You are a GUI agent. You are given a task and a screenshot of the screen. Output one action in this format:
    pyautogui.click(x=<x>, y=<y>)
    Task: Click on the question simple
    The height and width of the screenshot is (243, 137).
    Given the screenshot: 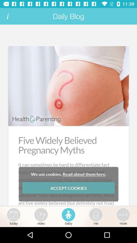 What is the action you would take?
    pyautogui.click(x=68, y=115)
    